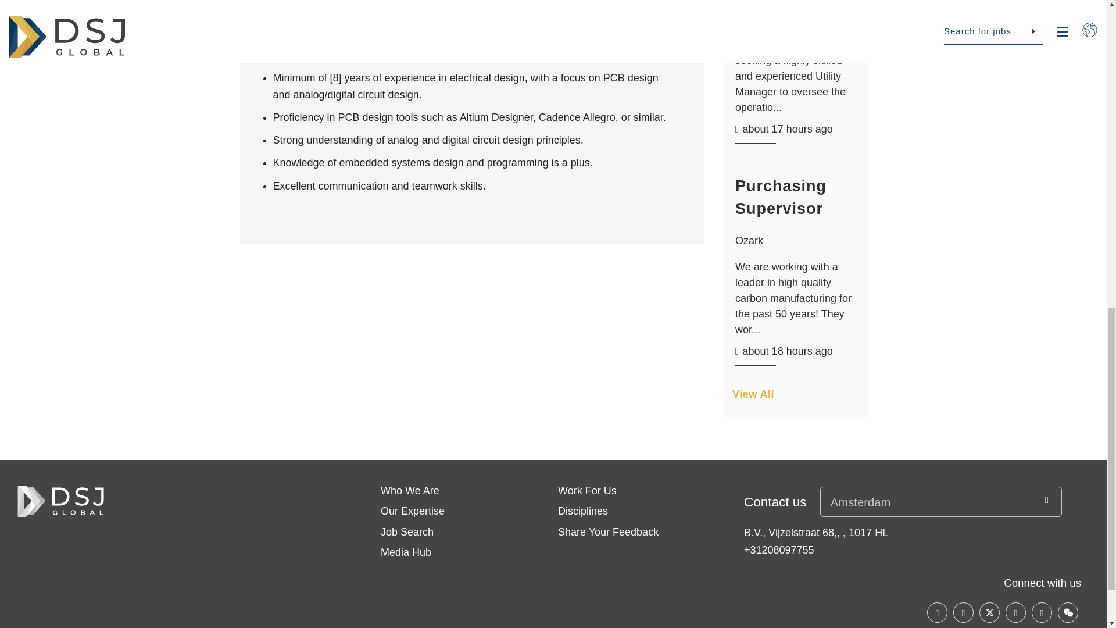 The image size is (1116, 628). I want to click on WeChat, so click(1068, 612).